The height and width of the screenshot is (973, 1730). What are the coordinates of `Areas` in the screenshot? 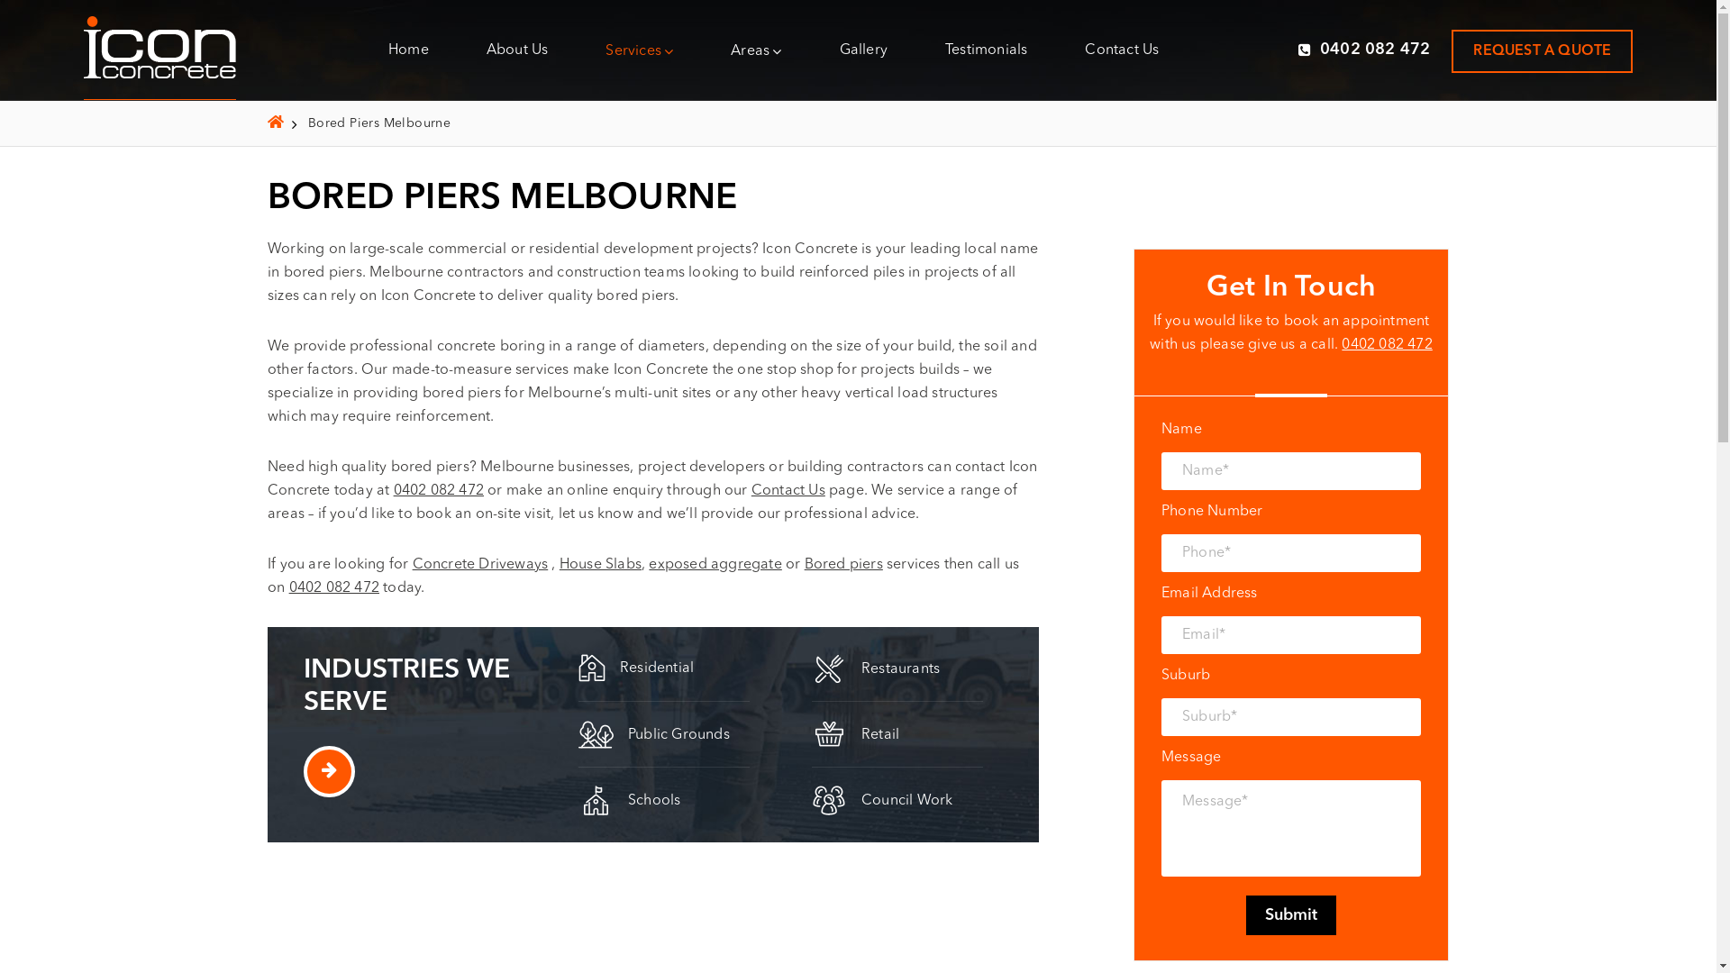 It's located at (756, 50).